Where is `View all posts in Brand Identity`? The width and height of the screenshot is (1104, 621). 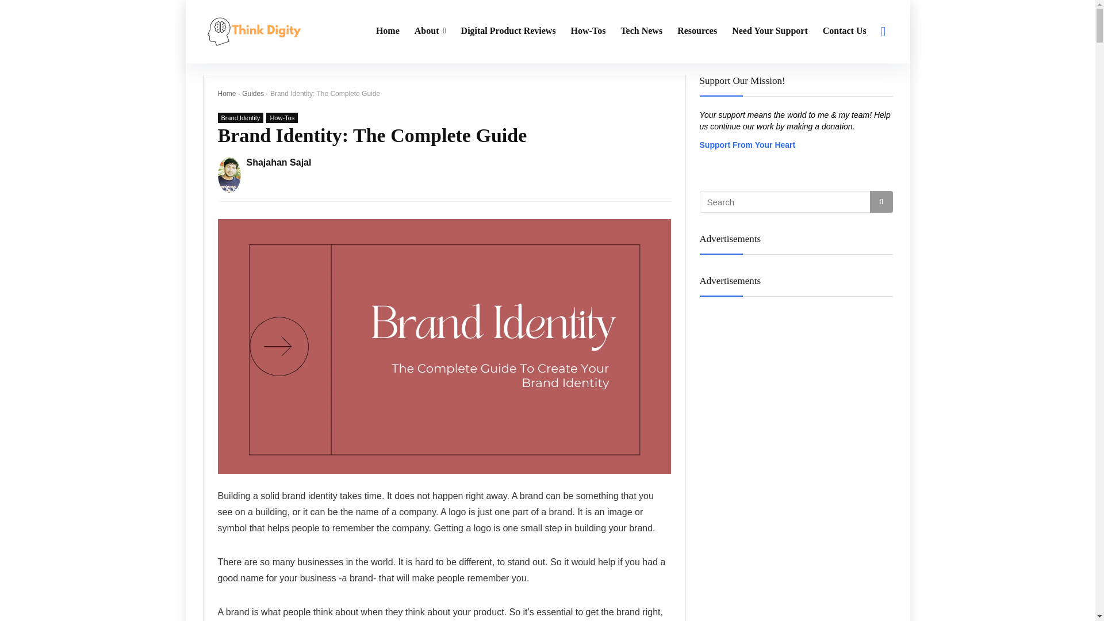 View all posts in Brand Identity is located at coordinates (240, 117).